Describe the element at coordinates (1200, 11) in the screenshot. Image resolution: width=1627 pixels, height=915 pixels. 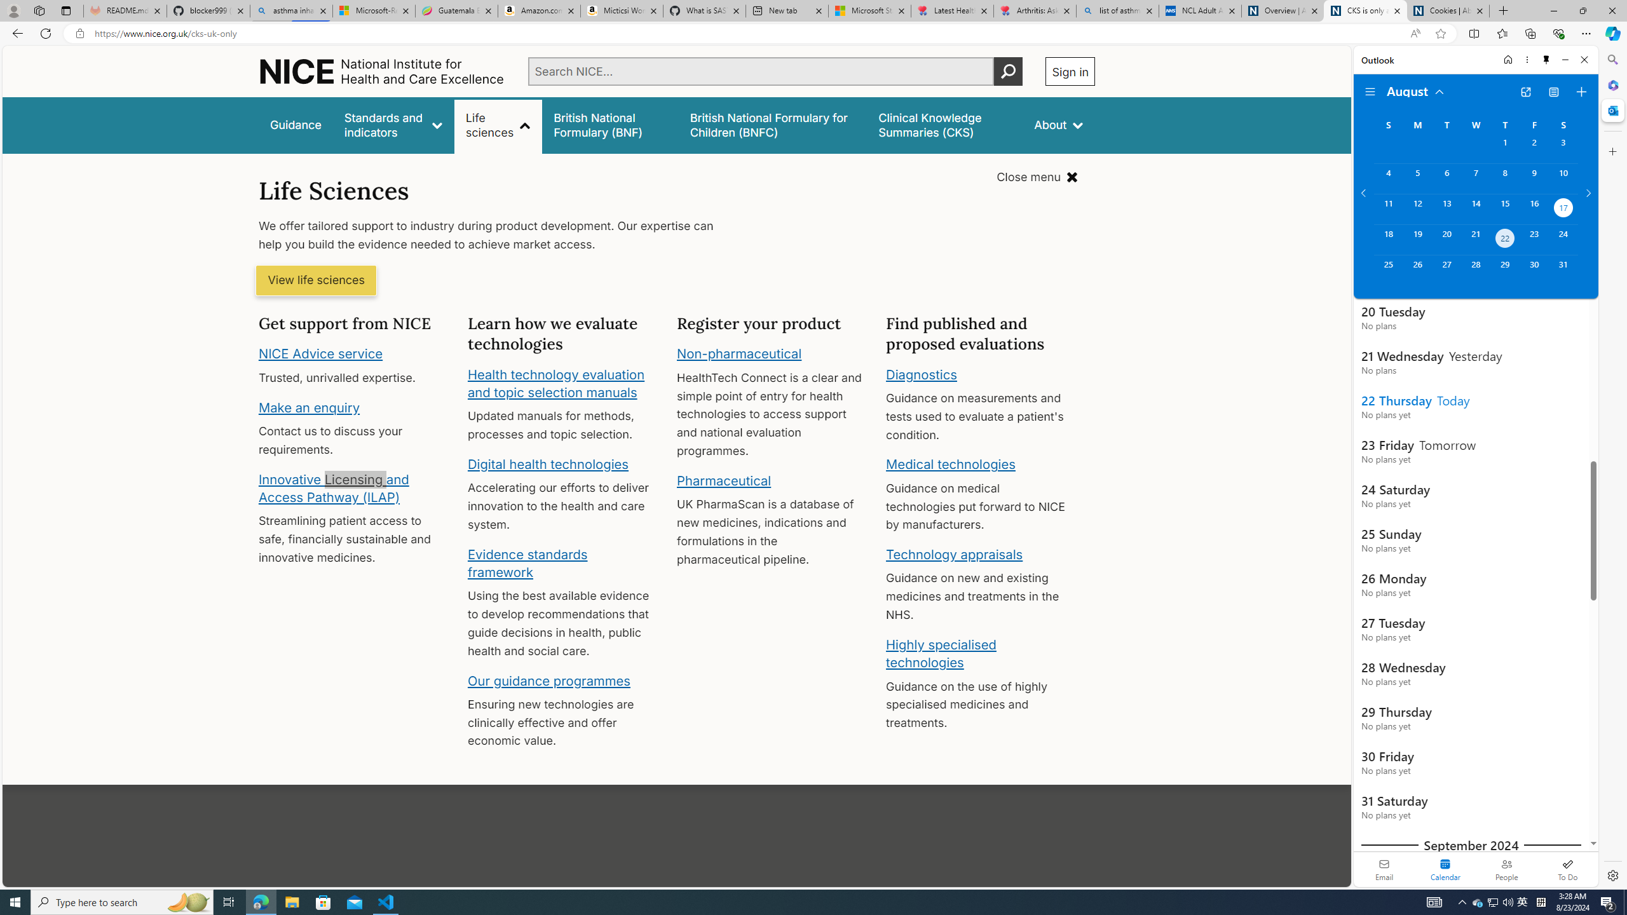
I see `NCL Adult Asthma Inhaler Choice Guideline` at that location.